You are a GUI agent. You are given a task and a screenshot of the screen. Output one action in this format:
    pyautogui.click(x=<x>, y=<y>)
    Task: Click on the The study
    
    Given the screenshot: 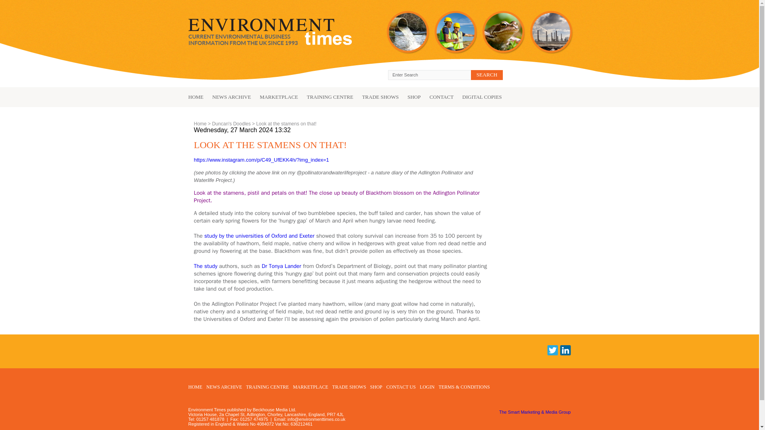 What is the action you would take?
    pyautogui.click(x=205, y=266)
    